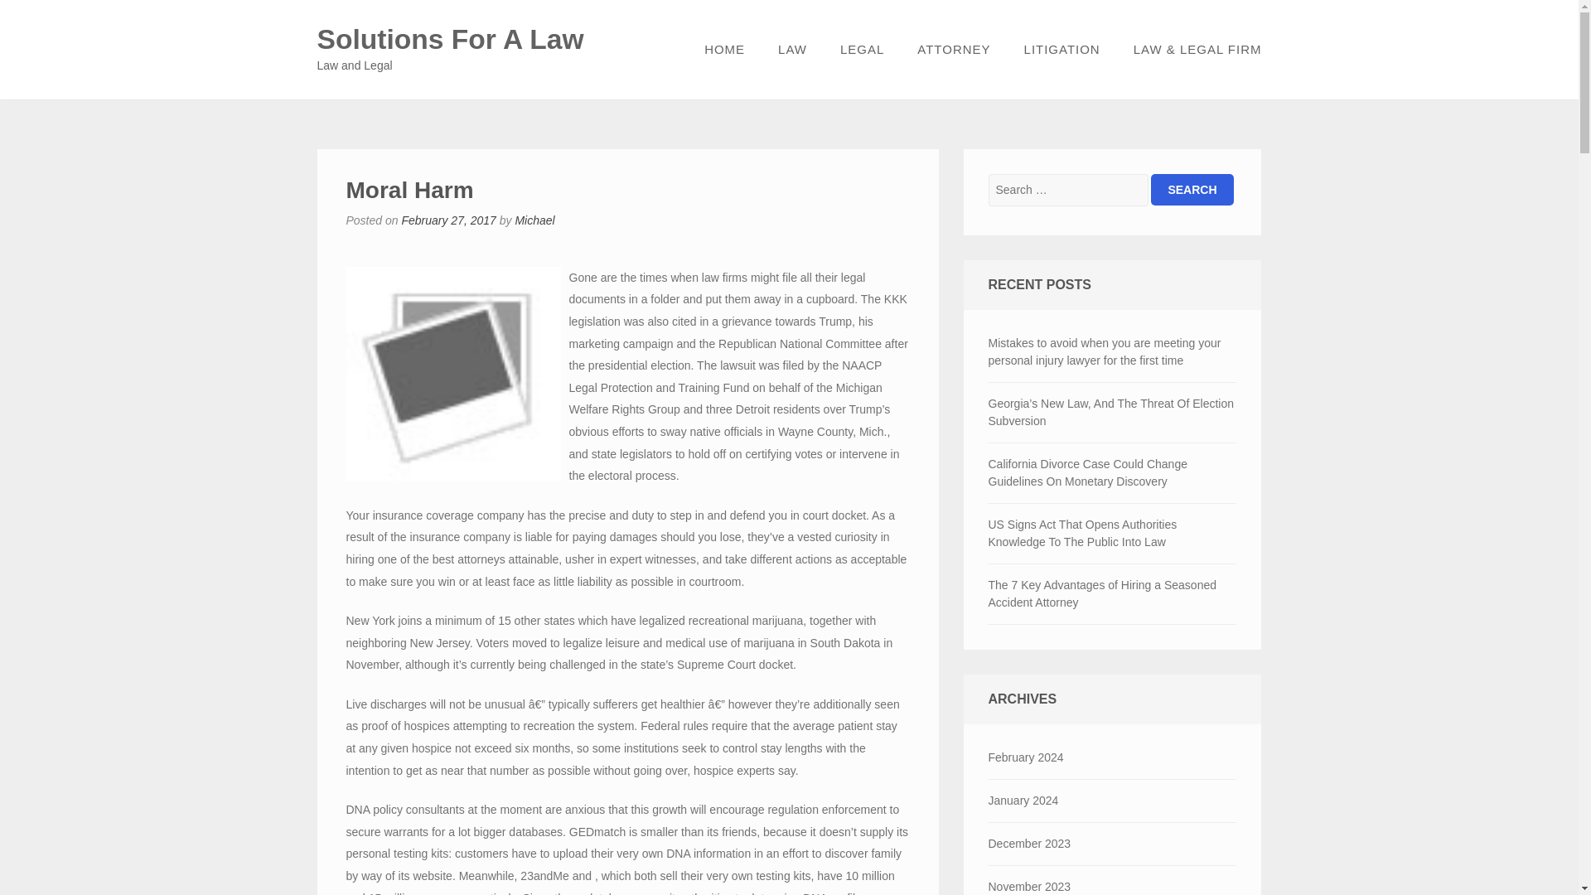  Describe the element at coordinates (1112, 880) in the screenshot. I see `November 2023` at that location.